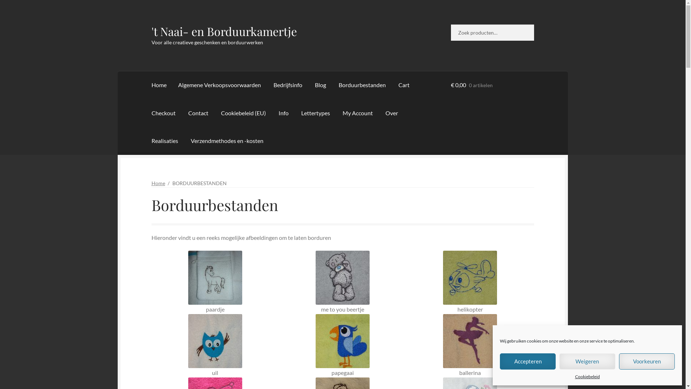  I want to click on Zoeken, so click(451, 24).